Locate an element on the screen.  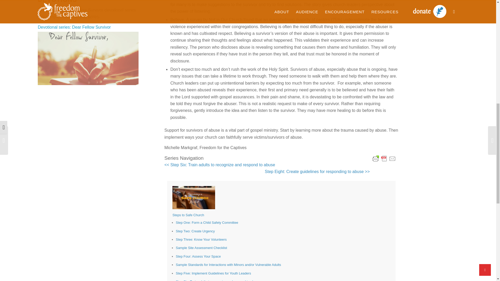
Step Four: Assess Your Space is located at coordinates (198, 256).